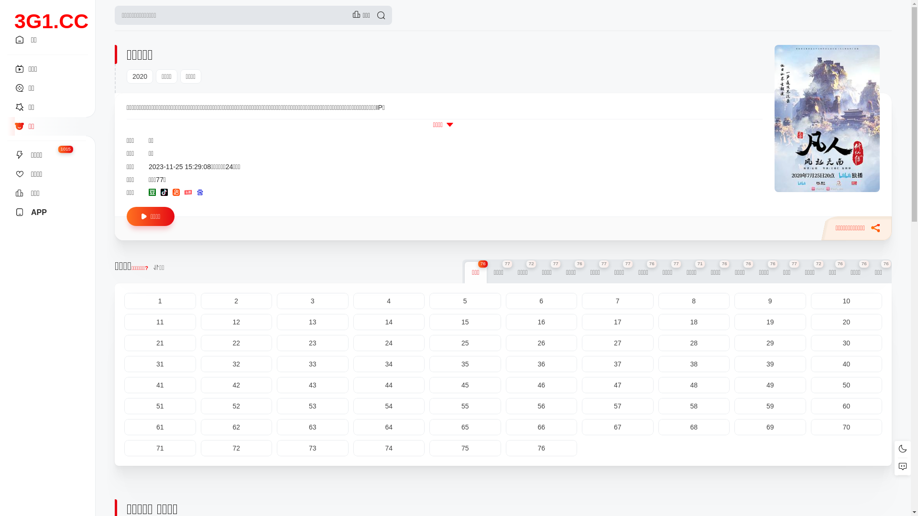 This screenshot has width=918, height=516. What do you see at coordinates (465, 301) in the screenshot?
I see `5` at bounding box center [465, 301].